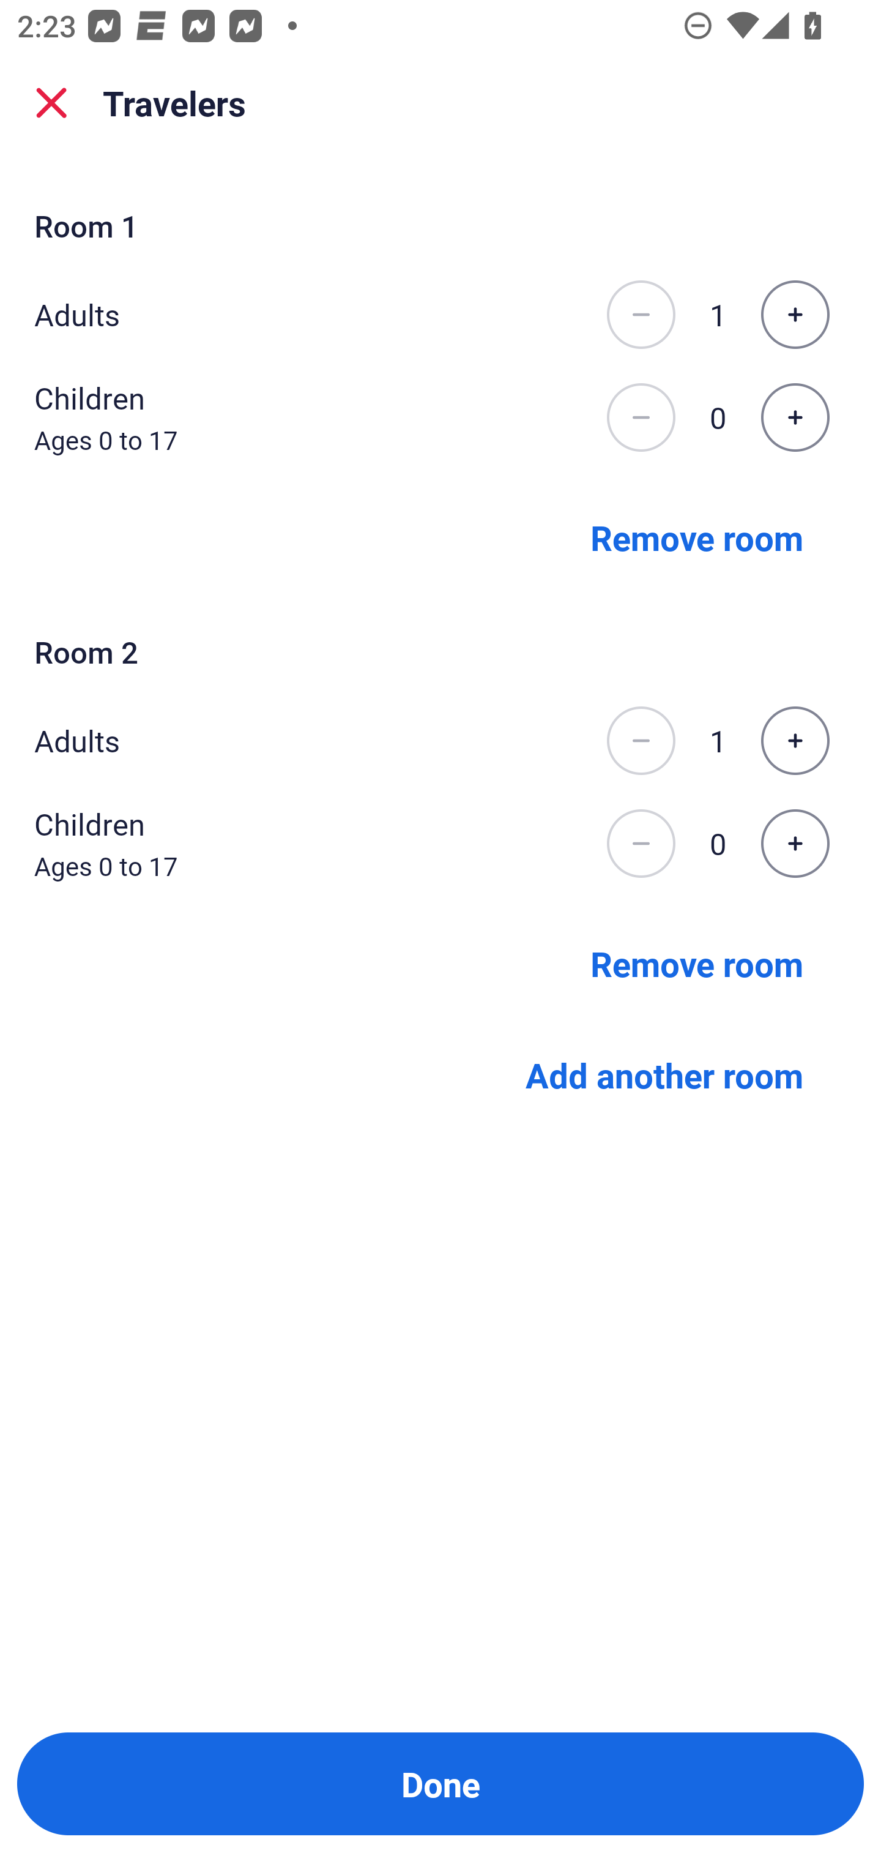  Describe the element at coordinates (441, 1784) in the screenshot. I see `Done` at that location.